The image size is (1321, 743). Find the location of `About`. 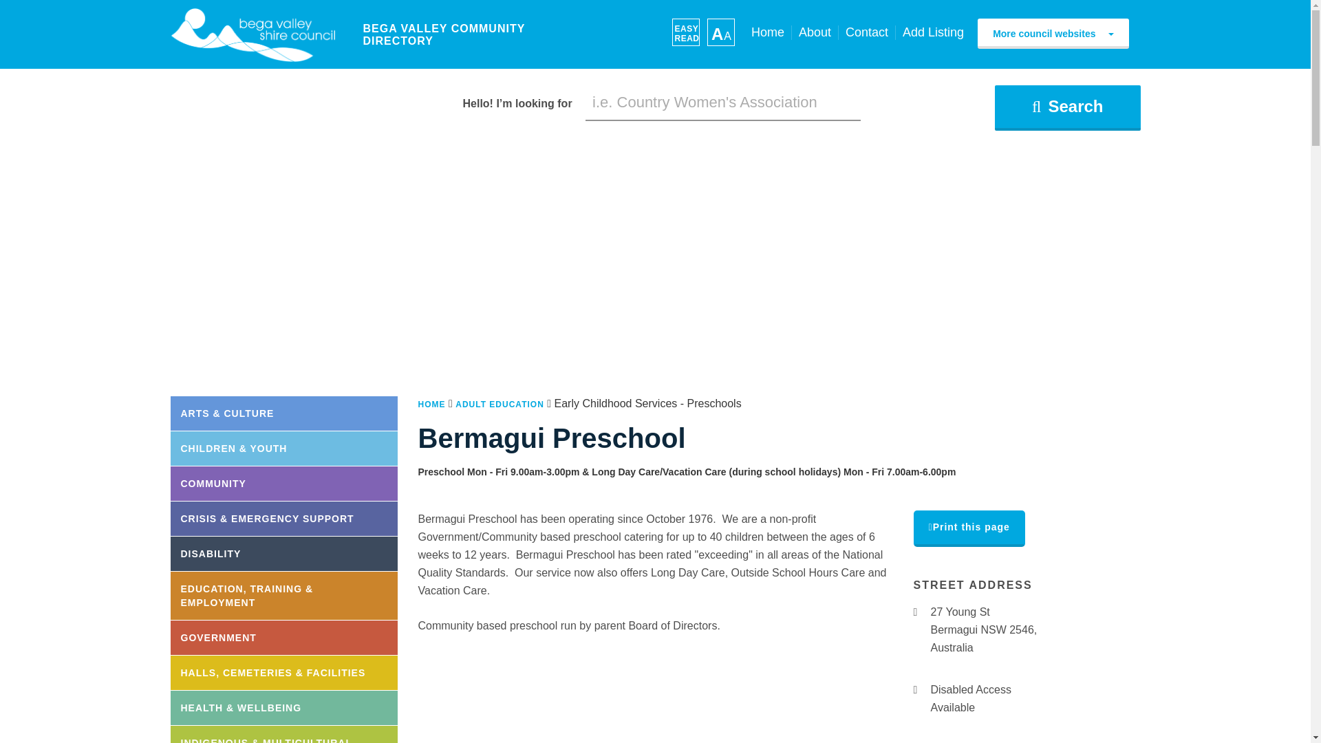

About is located at coordinates (815, 32).